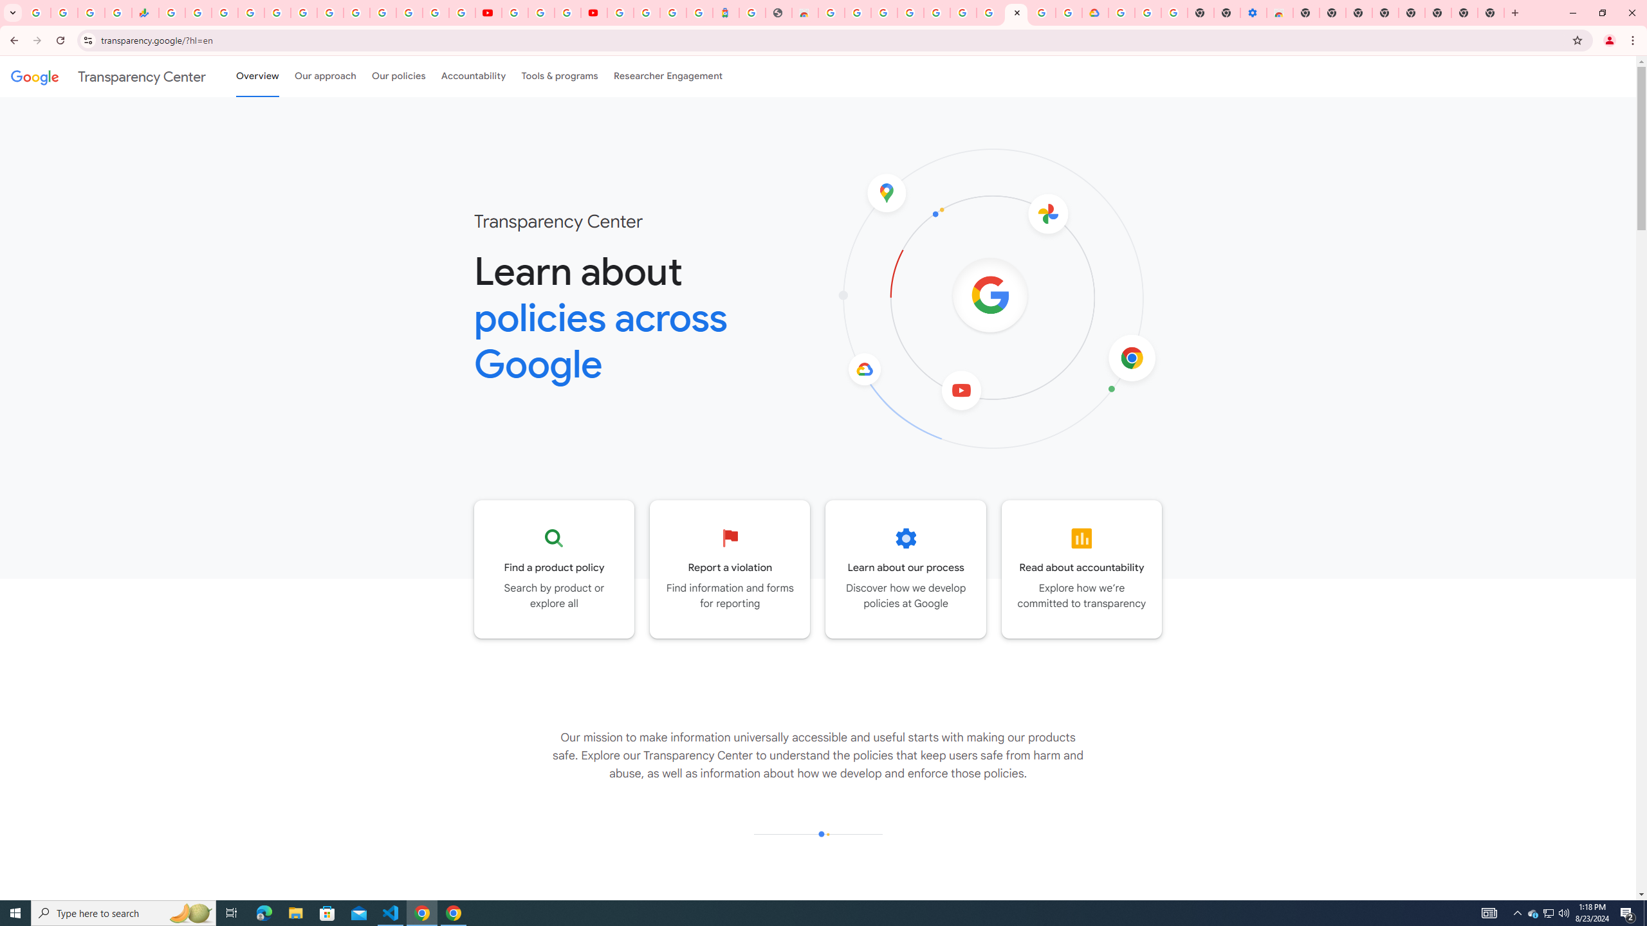  I want to click on Chrome Web Store - Accessibility extensions, so click(1280, 13).